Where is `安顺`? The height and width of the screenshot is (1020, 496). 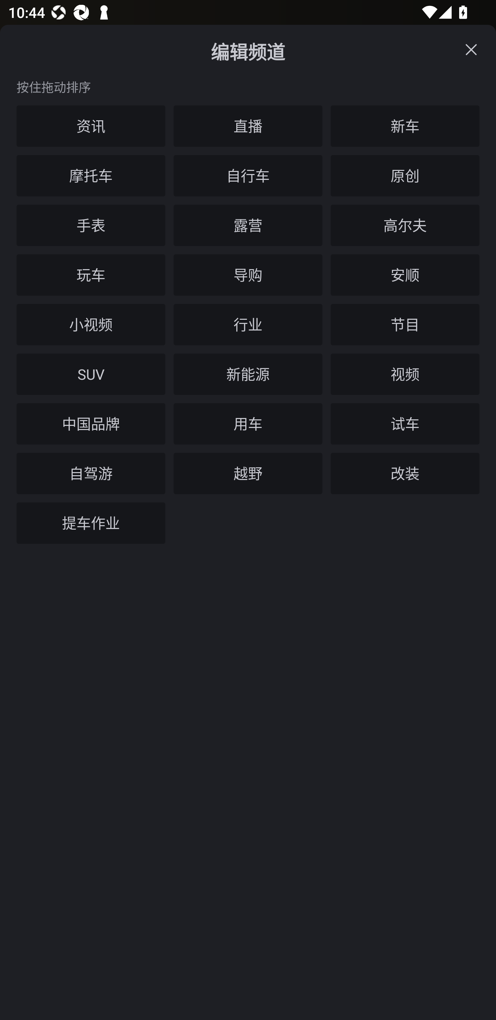 安顺 is located at coordinates (405, 275).